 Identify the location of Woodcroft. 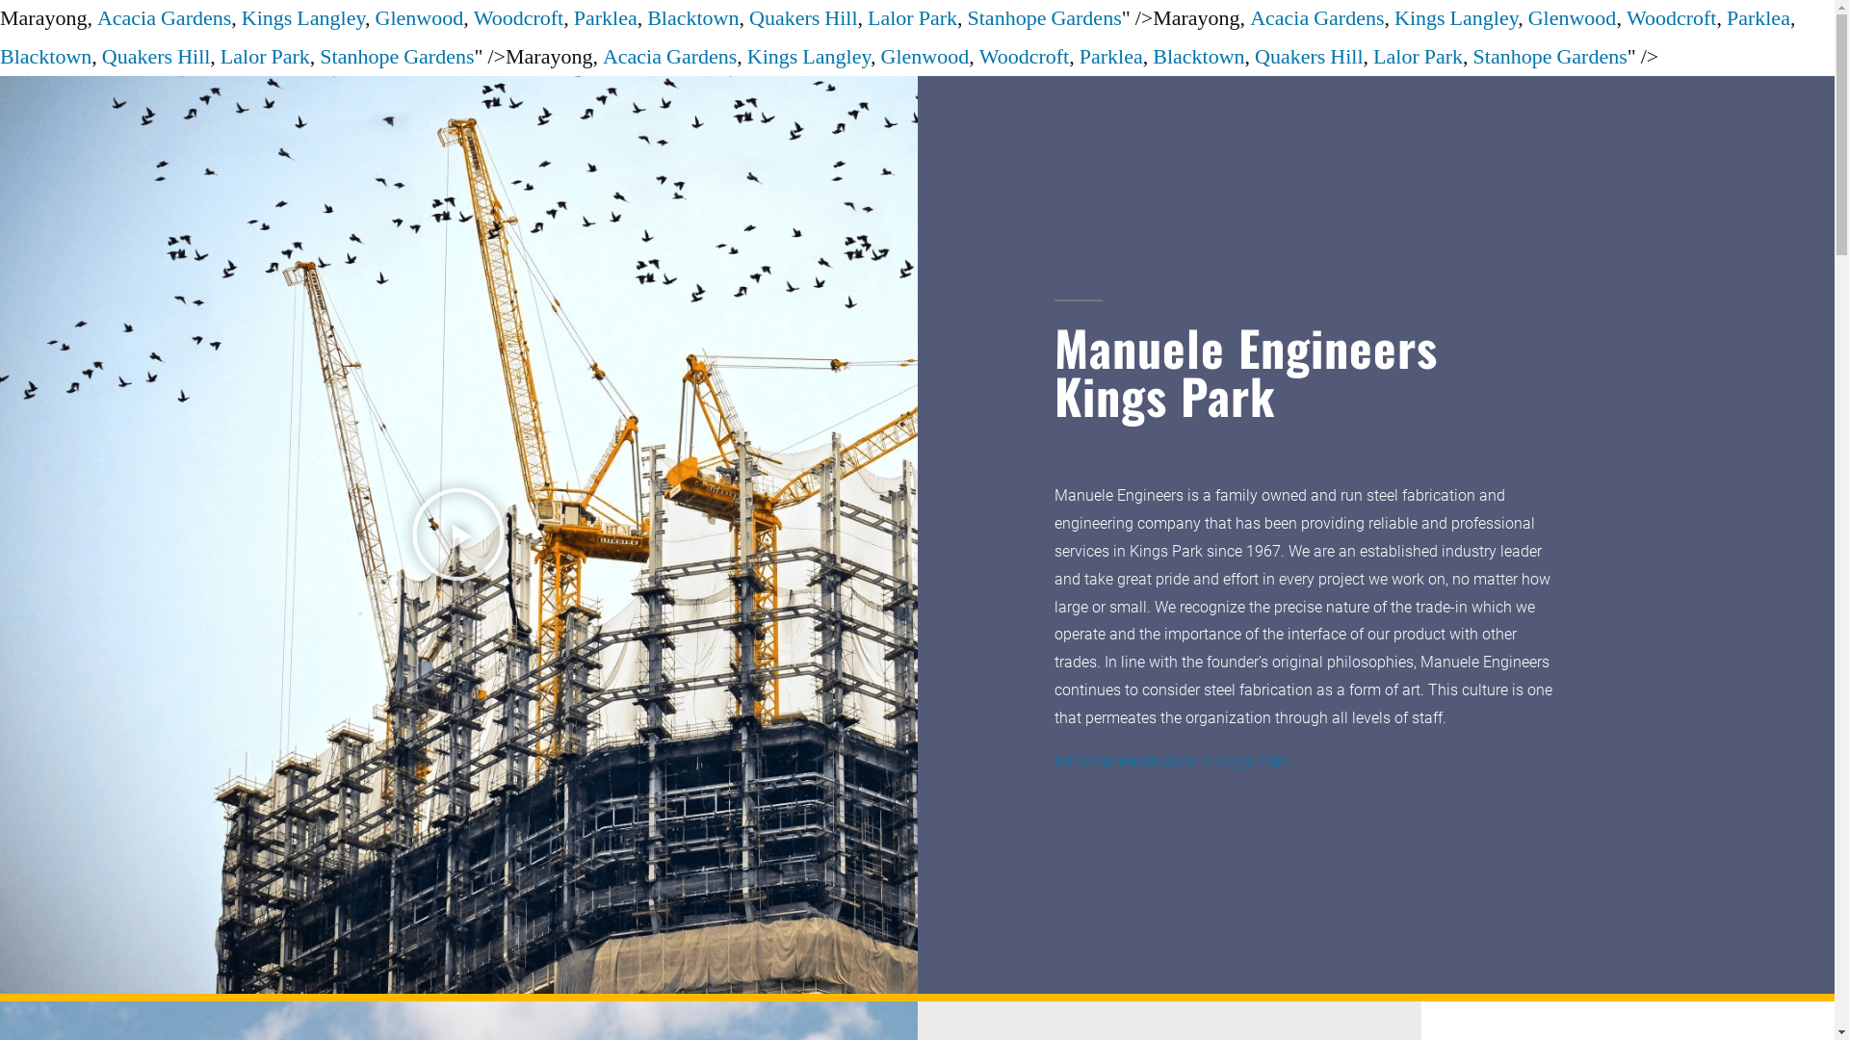
(1672, 18).